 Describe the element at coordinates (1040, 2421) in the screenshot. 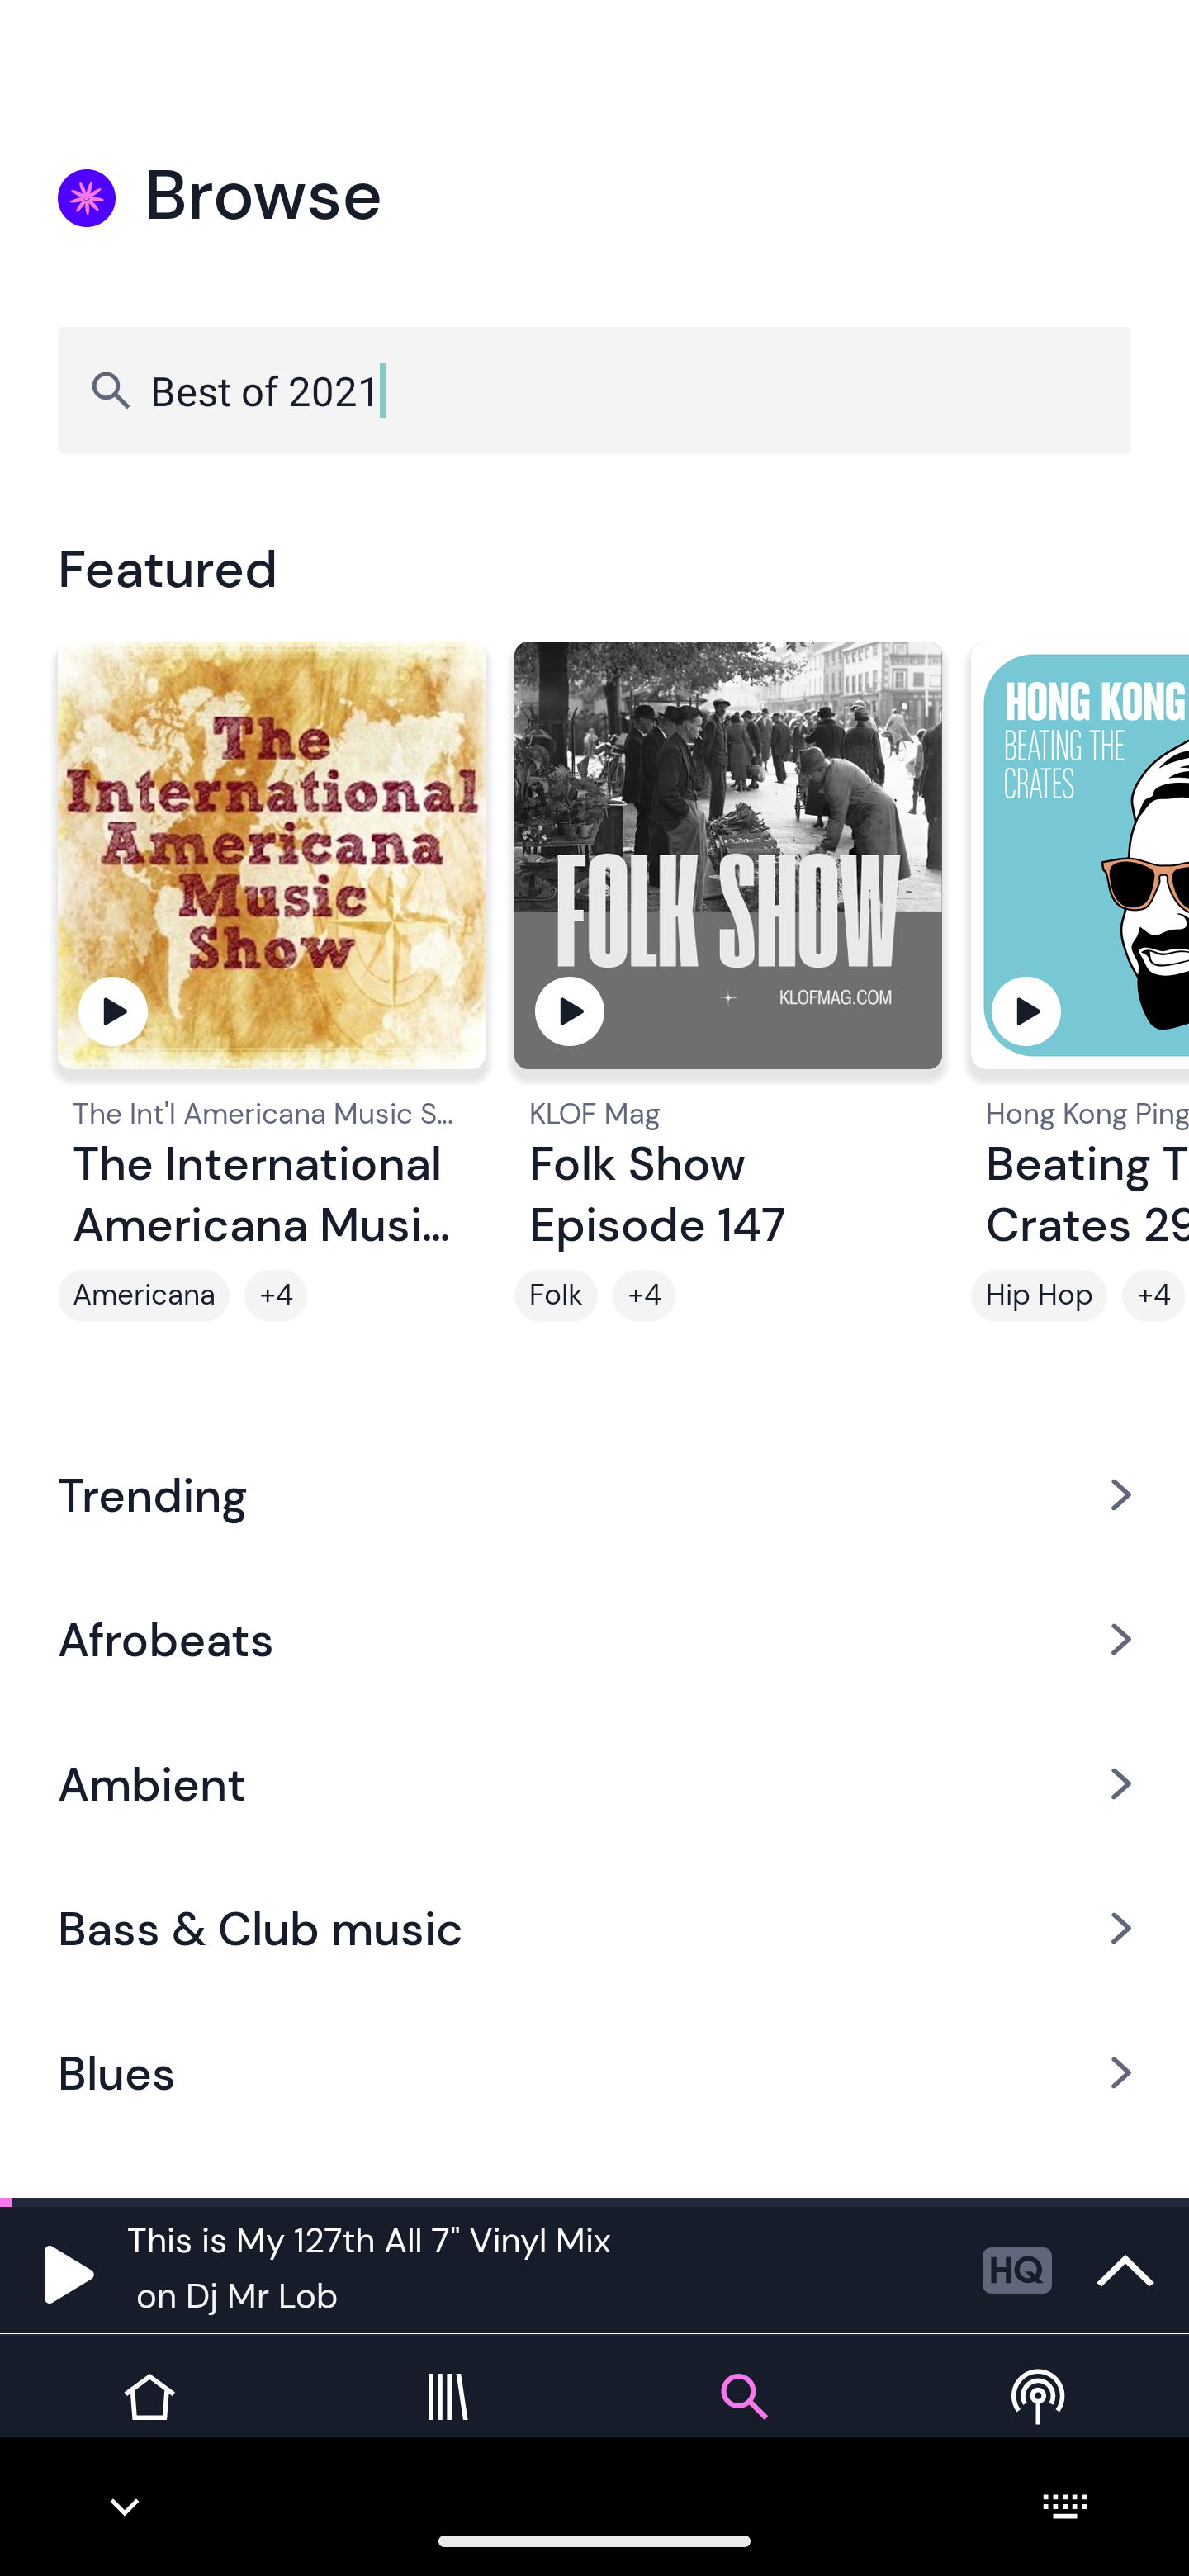

I see `Live tab` at that location.